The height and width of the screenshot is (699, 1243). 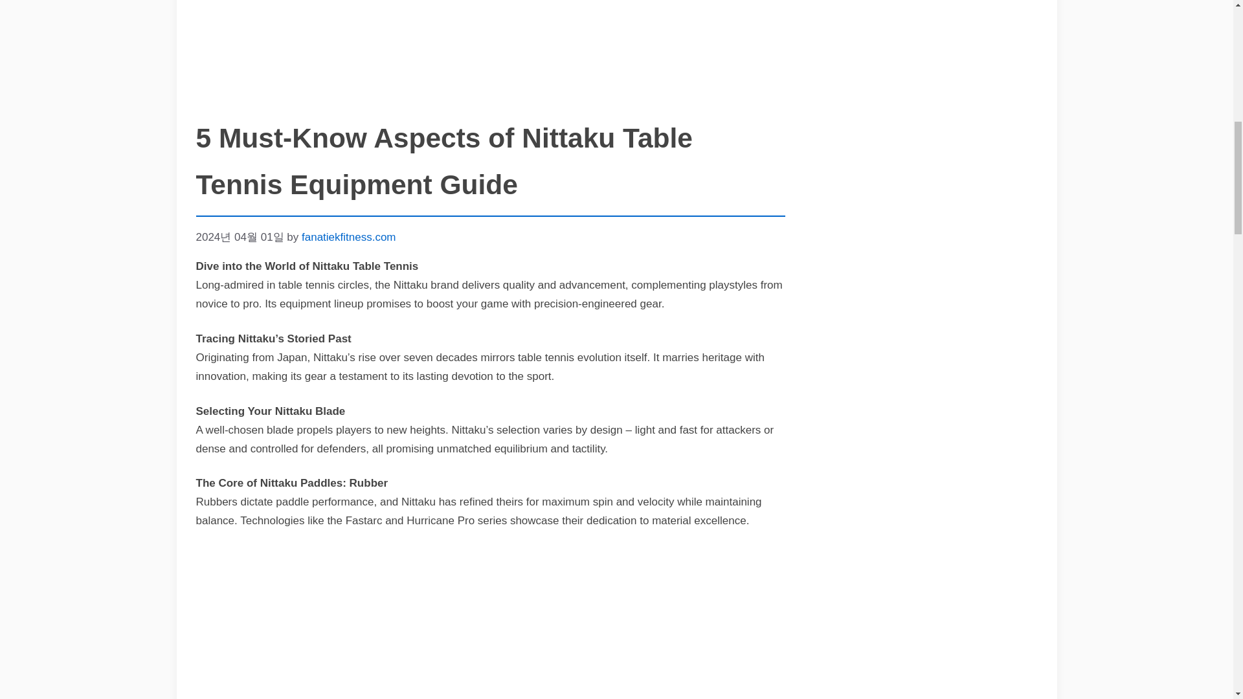 I want to click on fanatiekfitness.com, so click(x=349, y=236).